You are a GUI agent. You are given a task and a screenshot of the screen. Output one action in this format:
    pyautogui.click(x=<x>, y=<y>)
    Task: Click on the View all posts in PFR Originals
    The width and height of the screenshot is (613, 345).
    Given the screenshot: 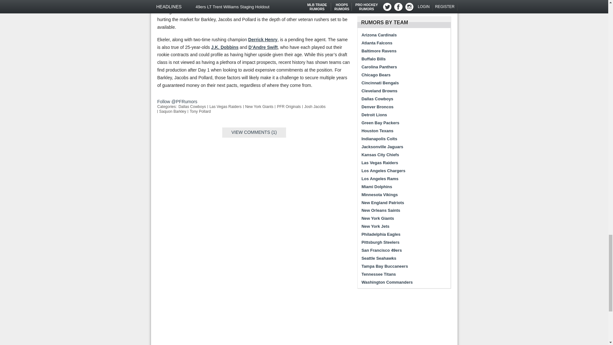 What is the action you would take?
    pyautogui.click(x=289, y=107)
    